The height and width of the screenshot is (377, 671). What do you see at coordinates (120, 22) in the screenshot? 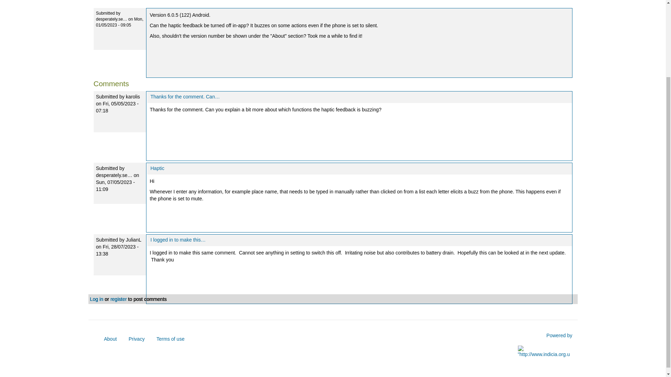
I see `Monday, May 1, 2023 - 09:05` at bounding box center [120, 22].